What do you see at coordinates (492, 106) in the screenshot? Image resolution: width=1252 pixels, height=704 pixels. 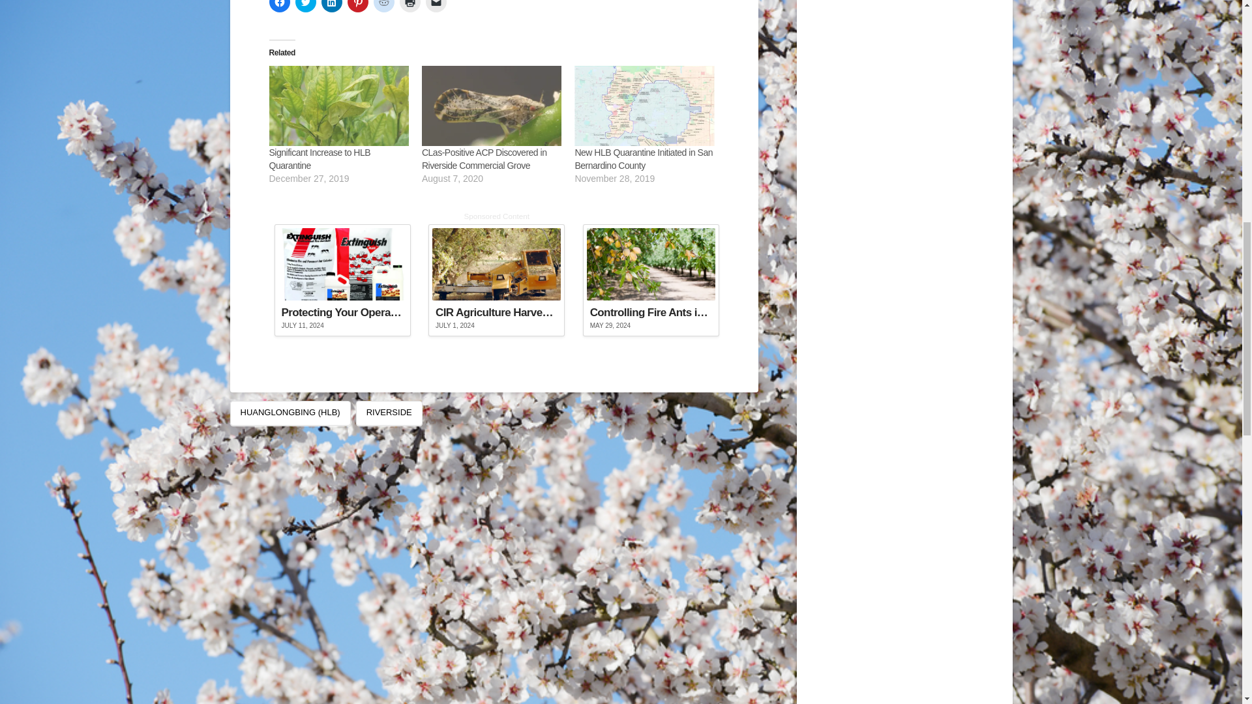 I see `CLas-Positive ACP Discovered in Riverside Commercial Grove` at bounding box center [492, 106].